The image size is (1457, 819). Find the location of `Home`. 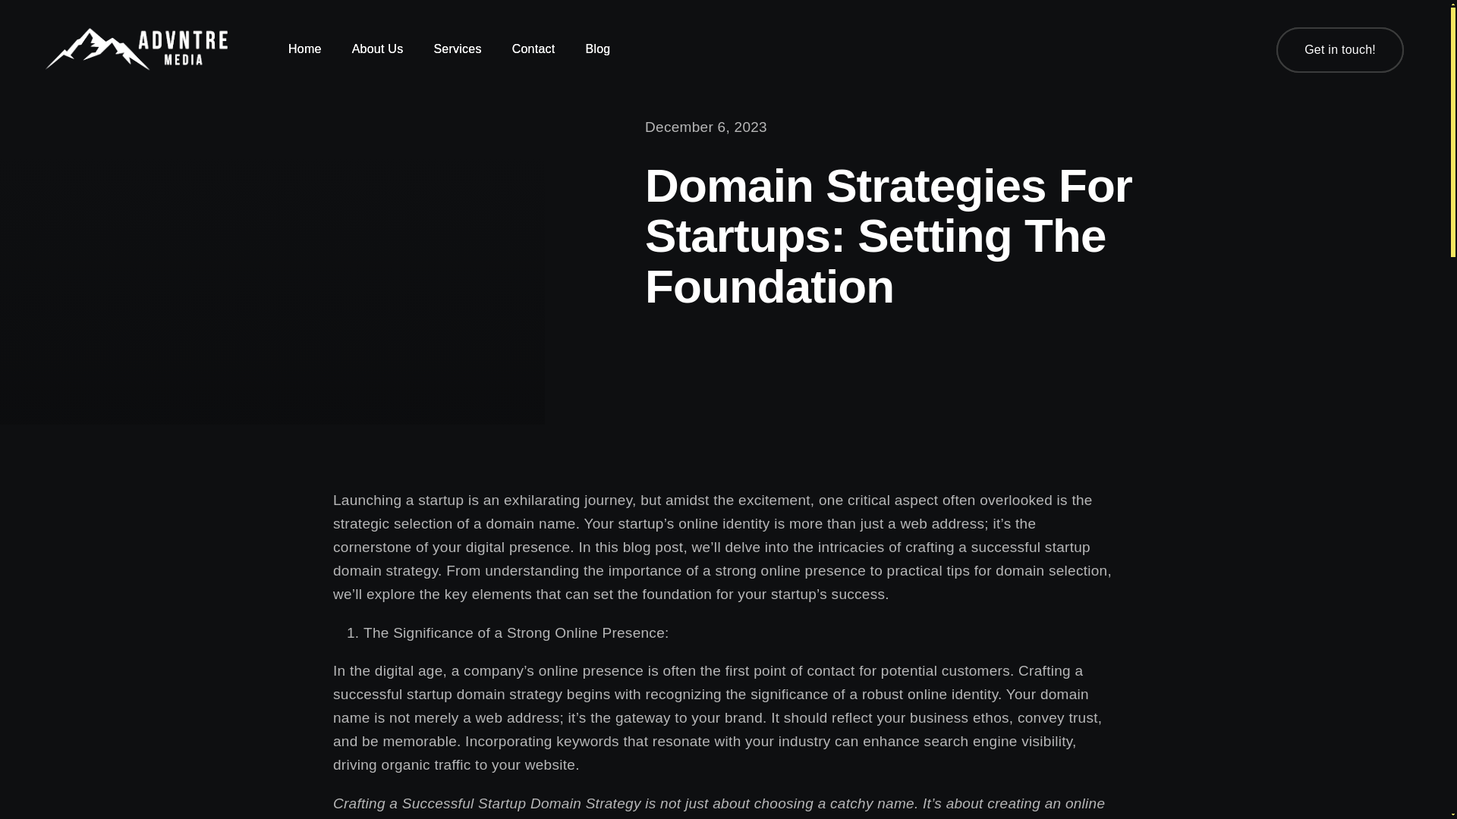

Home is located at coordinates (305, 49).